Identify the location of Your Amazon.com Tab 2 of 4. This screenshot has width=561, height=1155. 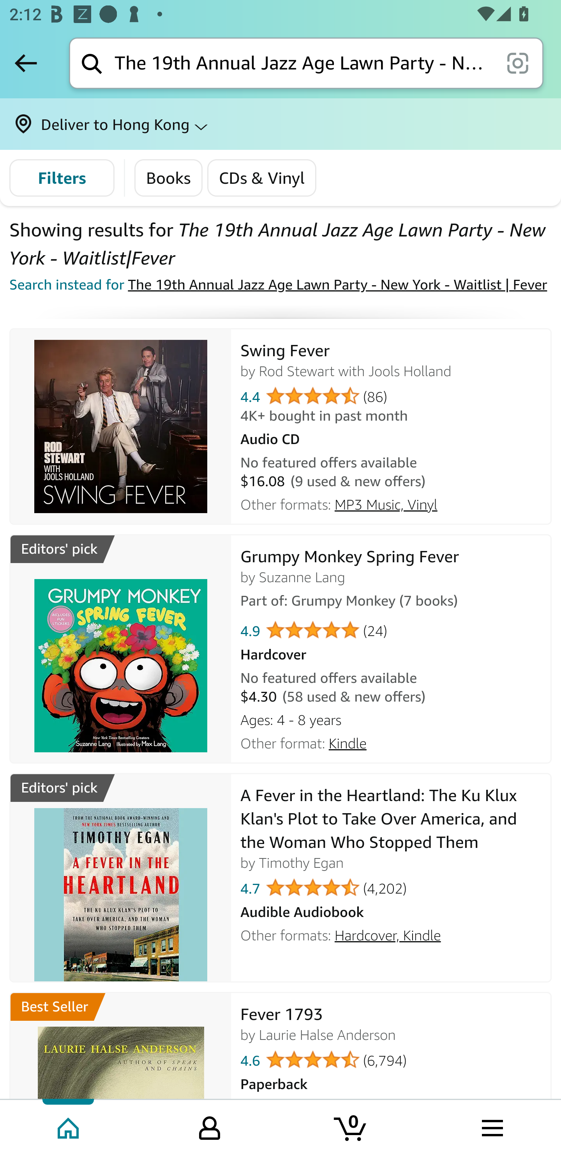
(210, 1127).